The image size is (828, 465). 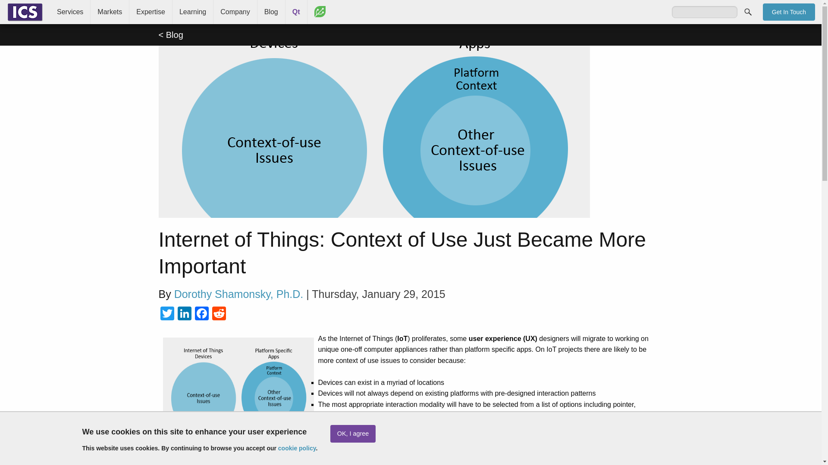 I want to click on Blog, so click(x=271, y=12).